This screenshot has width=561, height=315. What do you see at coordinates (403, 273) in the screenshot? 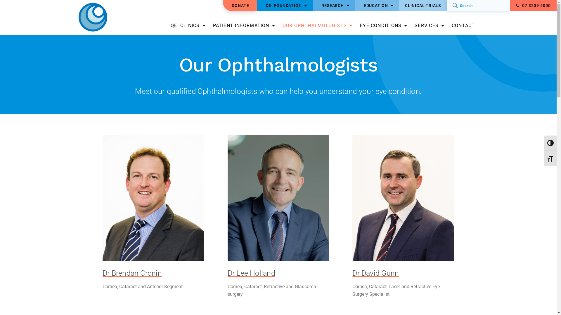
I see `Dr David Gunn` at bounding box center [403, 273].